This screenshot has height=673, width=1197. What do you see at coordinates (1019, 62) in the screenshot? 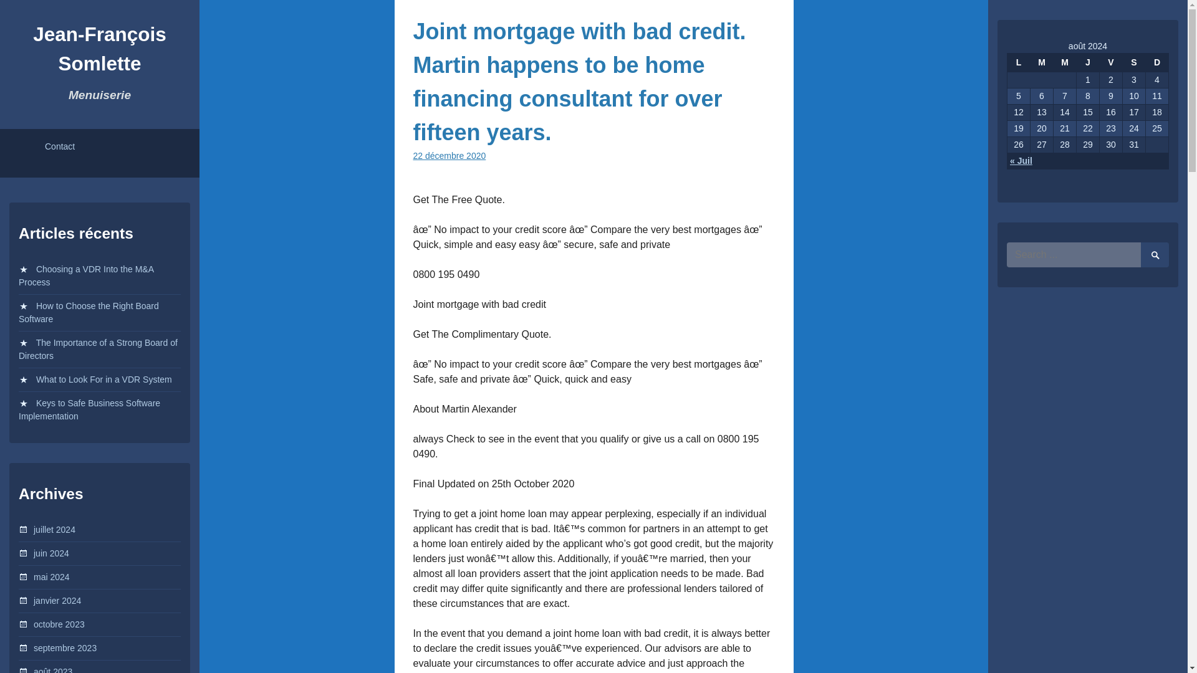
I see `lundi` at bounding box center [1019, 62].